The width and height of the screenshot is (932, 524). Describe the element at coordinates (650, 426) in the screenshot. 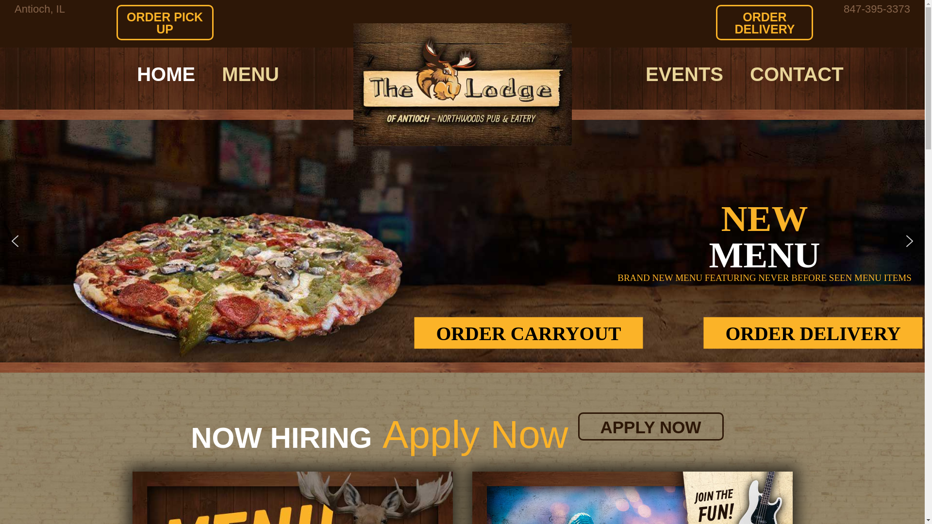

I see `APPLY NOW` at that location.